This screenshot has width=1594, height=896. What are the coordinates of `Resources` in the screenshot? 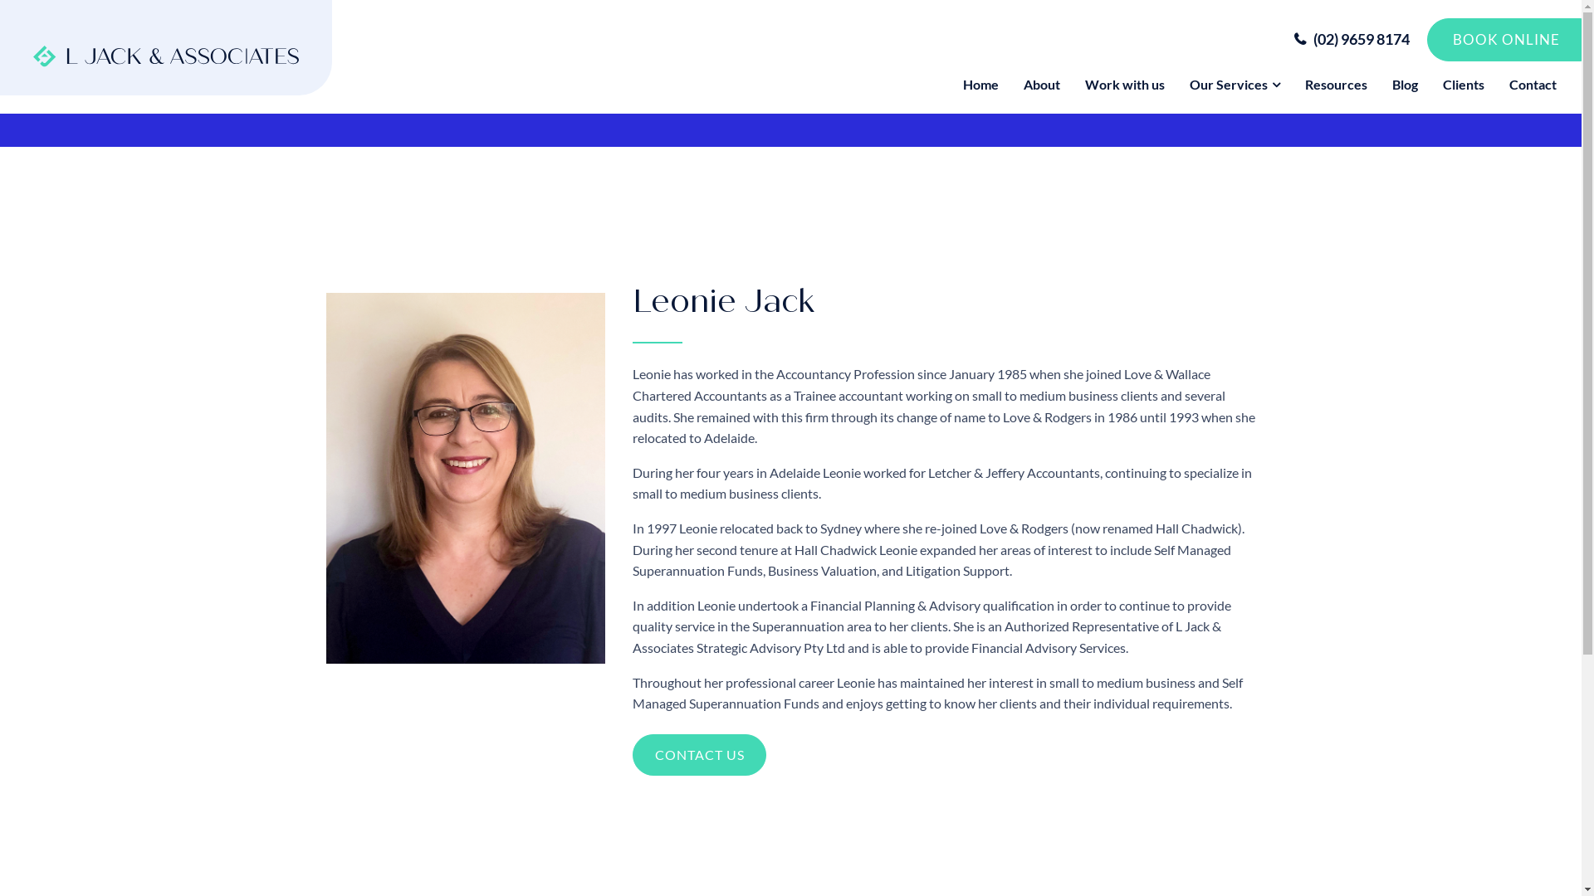 It's located at (1337, 85).